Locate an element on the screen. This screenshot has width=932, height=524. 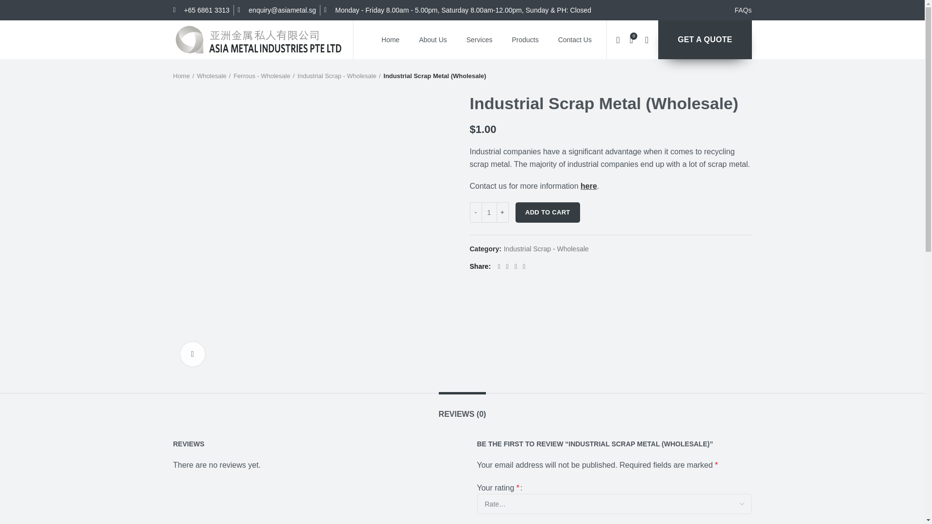
GET A QUOTE is located at coordinates (704, 40).